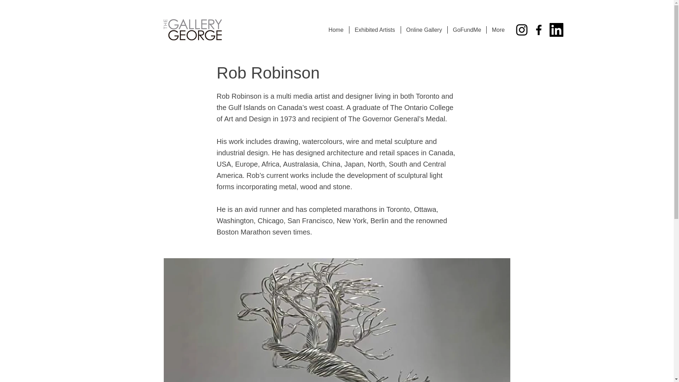  Describe the element at coordinates (424, 30) in the screenshot. I see `Online Gallery` at that location.